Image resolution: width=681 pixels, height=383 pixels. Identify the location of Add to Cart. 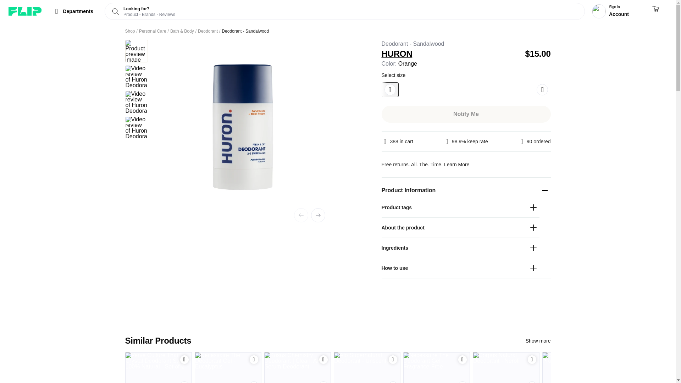
(323, 360).